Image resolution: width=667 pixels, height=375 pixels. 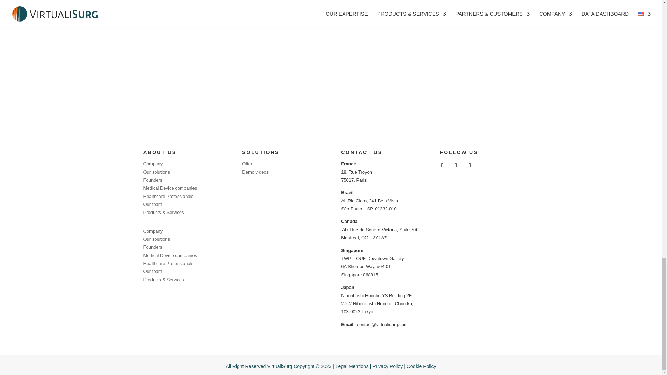 What do you see at coordinates (442, 165) in the screenshot?
I see `Follow on LinkedIn` at bounding box center [442, 165].